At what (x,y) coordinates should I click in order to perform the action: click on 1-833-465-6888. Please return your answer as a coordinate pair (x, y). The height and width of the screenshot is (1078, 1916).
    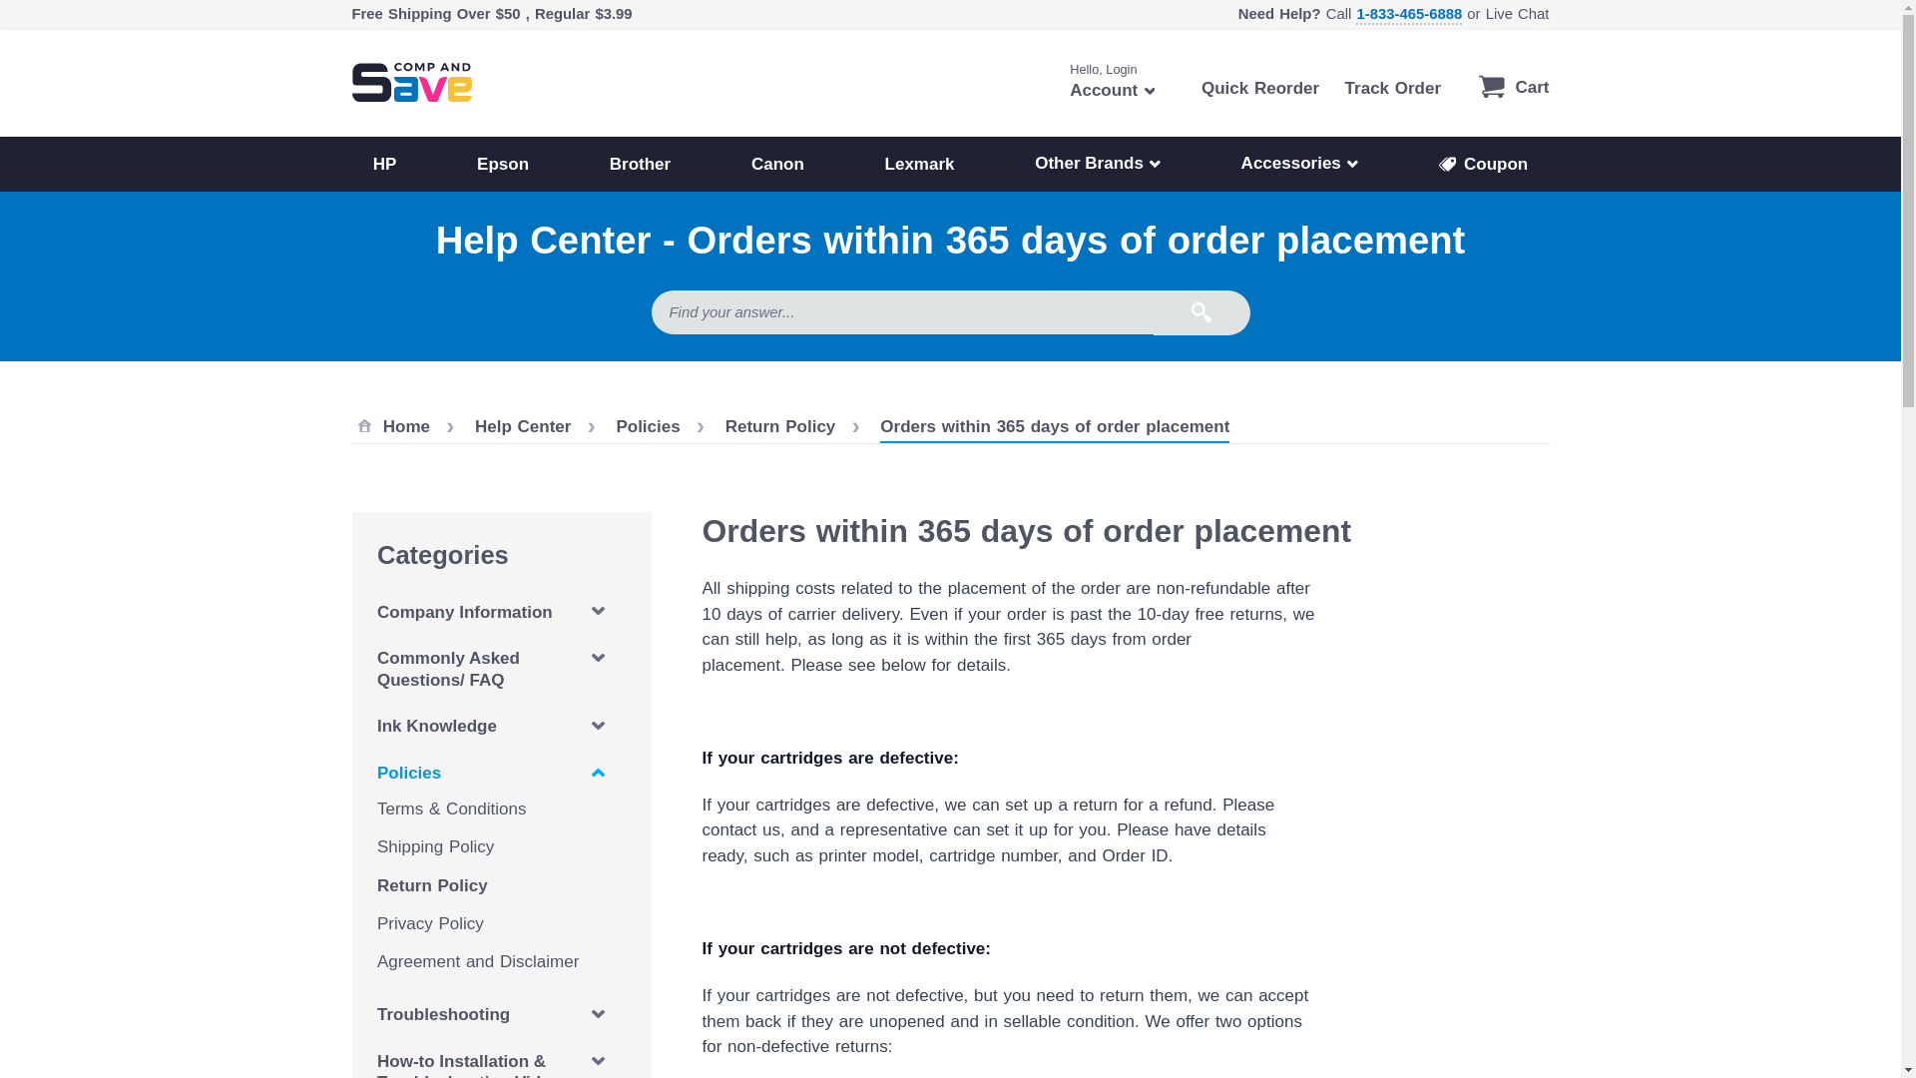
    Looking at the image, I should click on (1518, 14).